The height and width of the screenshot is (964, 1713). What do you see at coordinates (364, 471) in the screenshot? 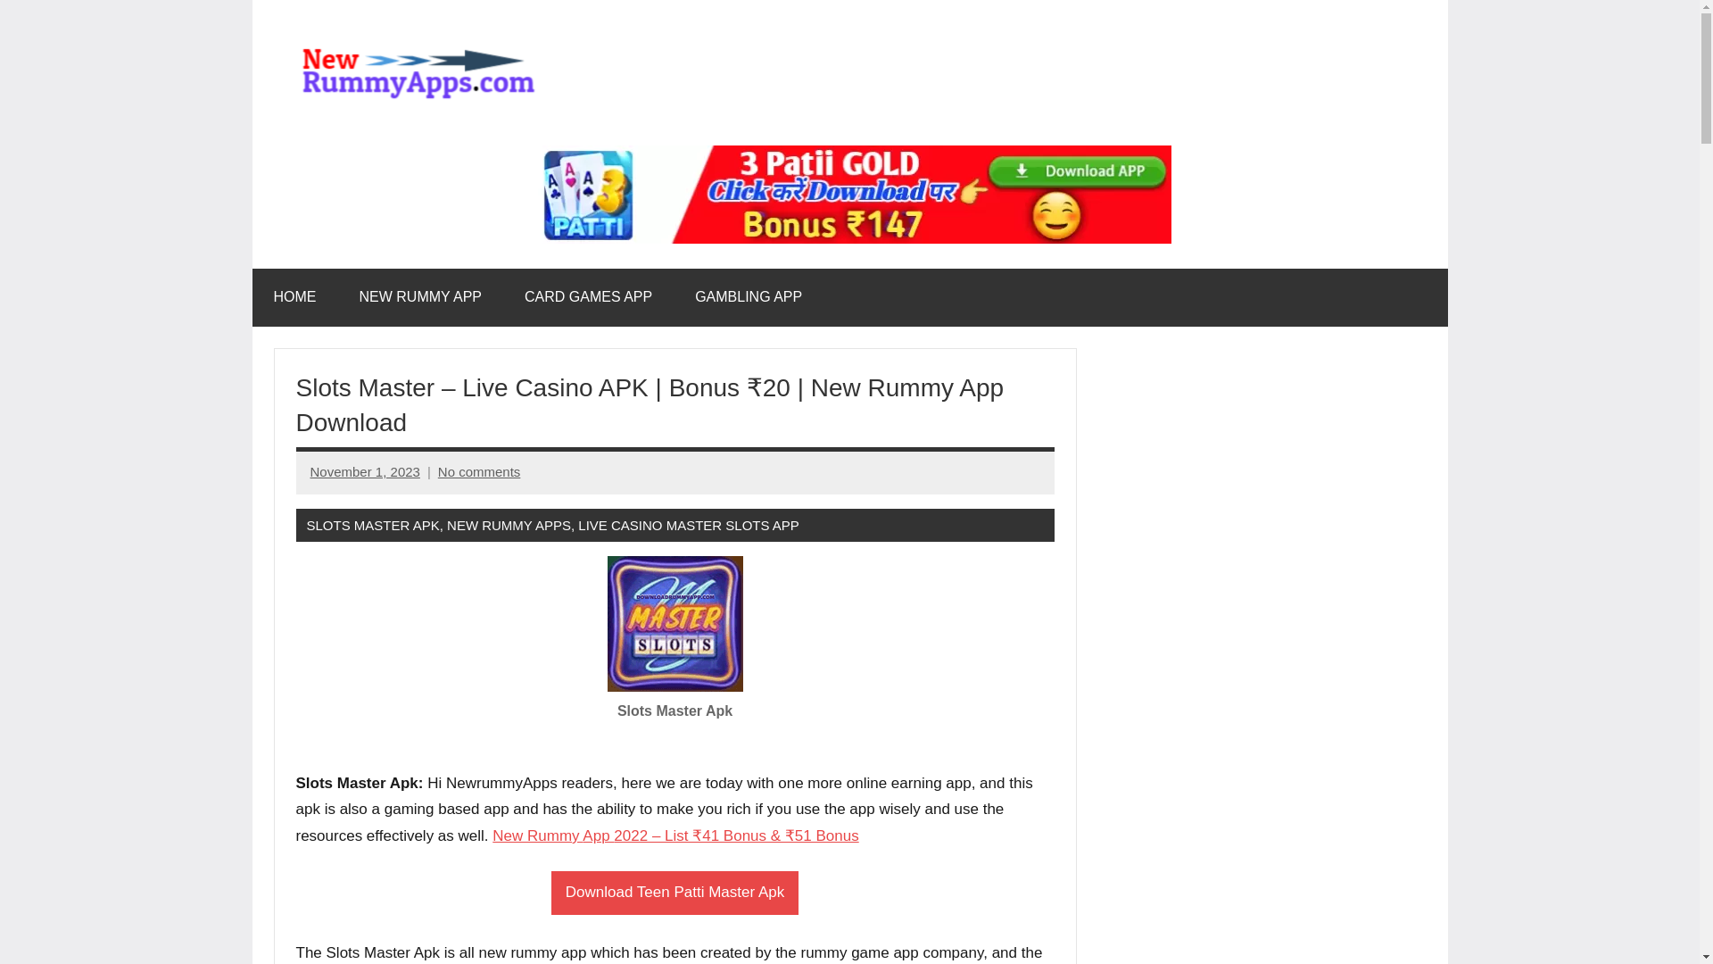
I see `November 1, 2023` at bounding box center [364, 471].